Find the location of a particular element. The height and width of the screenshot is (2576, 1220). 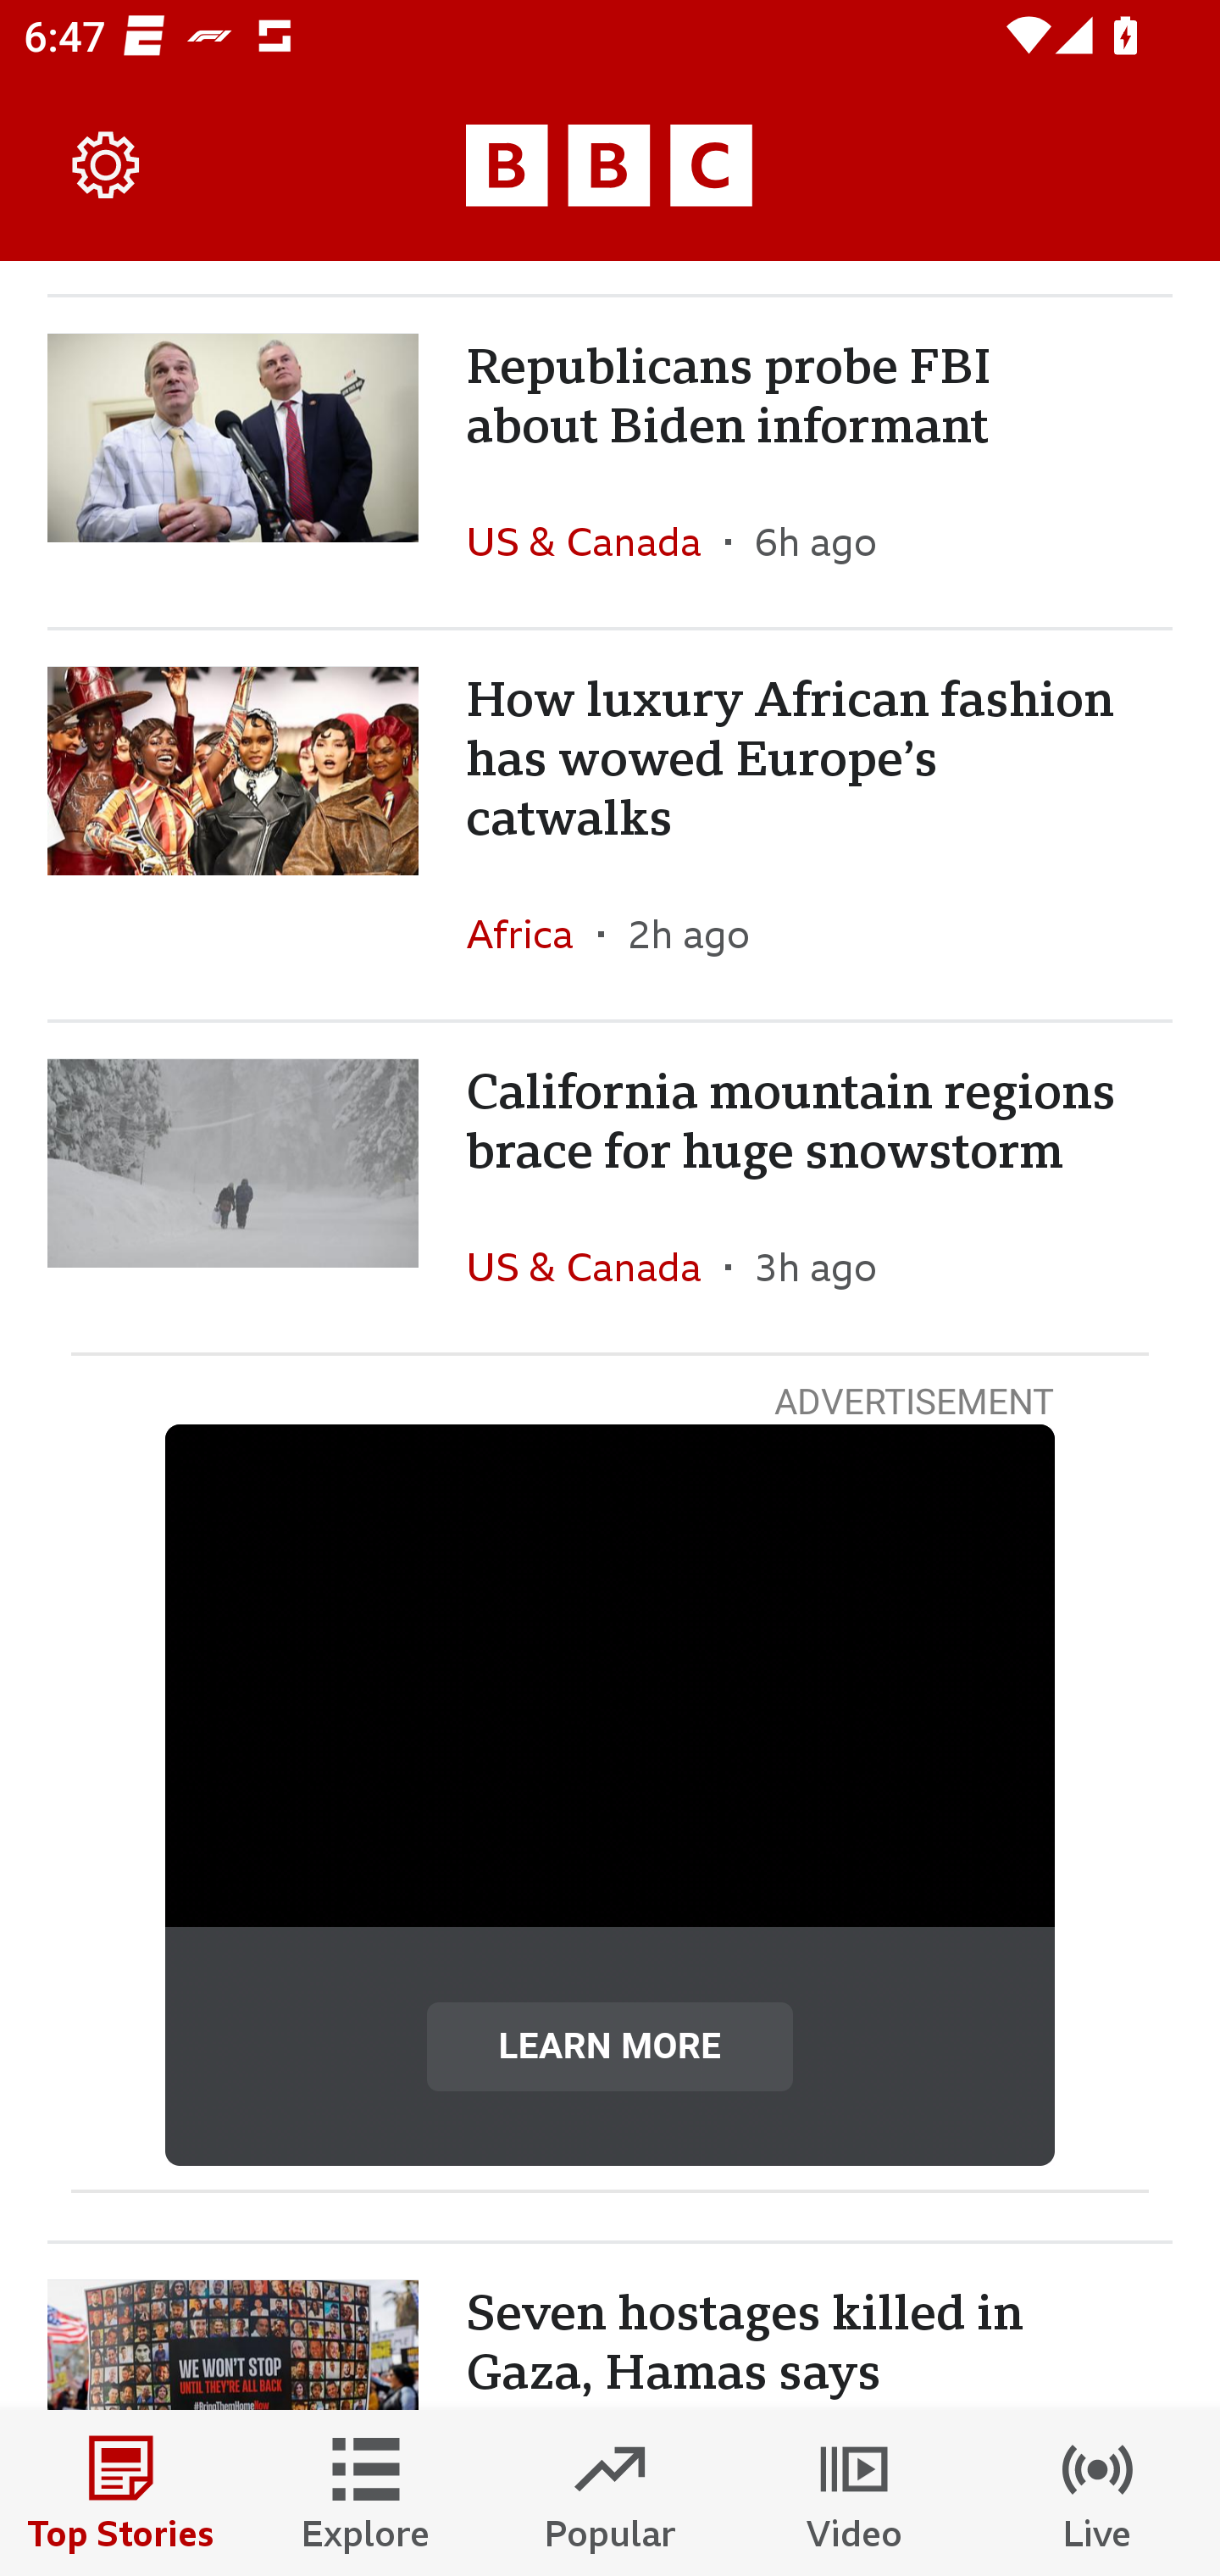

US & Canada In the section US & Canada is located at coordinates (595, 541).